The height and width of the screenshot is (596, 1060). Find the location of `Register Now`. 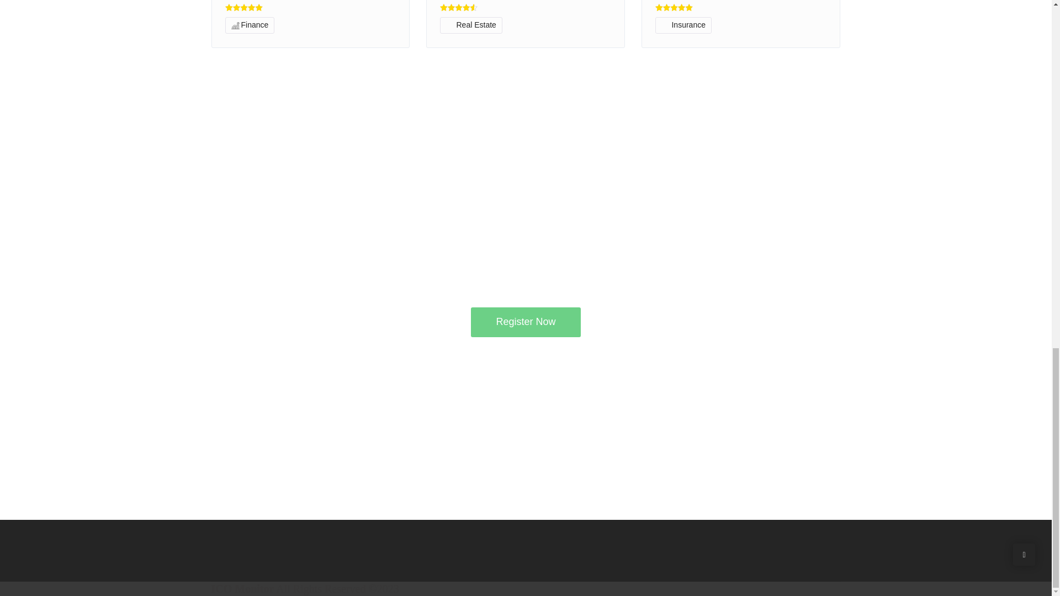

Register Now is located at coordinates (525, 322).